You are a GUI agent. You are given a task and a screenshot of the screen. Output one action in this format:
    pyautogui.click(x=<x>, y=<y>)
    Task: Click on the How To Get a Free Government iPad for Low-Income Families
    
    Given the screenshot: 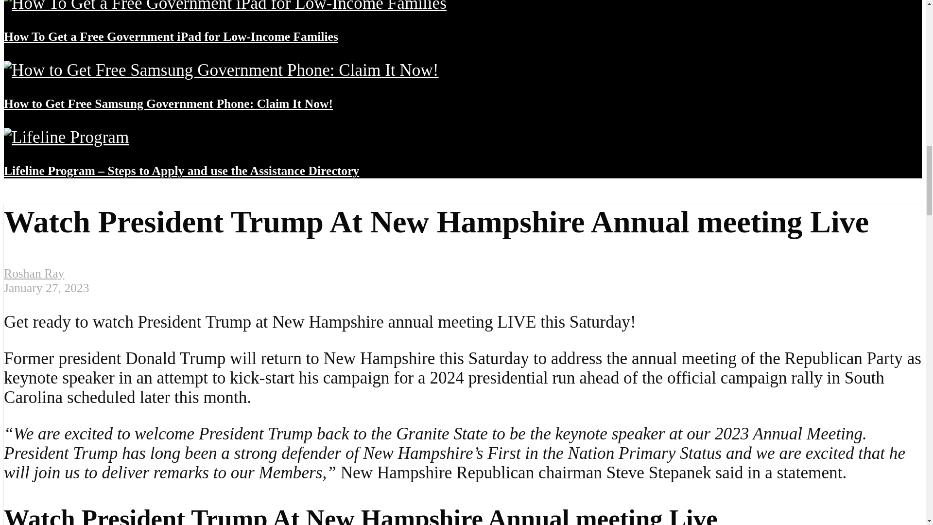 What is the action you would take?
    pyautogui.click(x=225, y=6)
    